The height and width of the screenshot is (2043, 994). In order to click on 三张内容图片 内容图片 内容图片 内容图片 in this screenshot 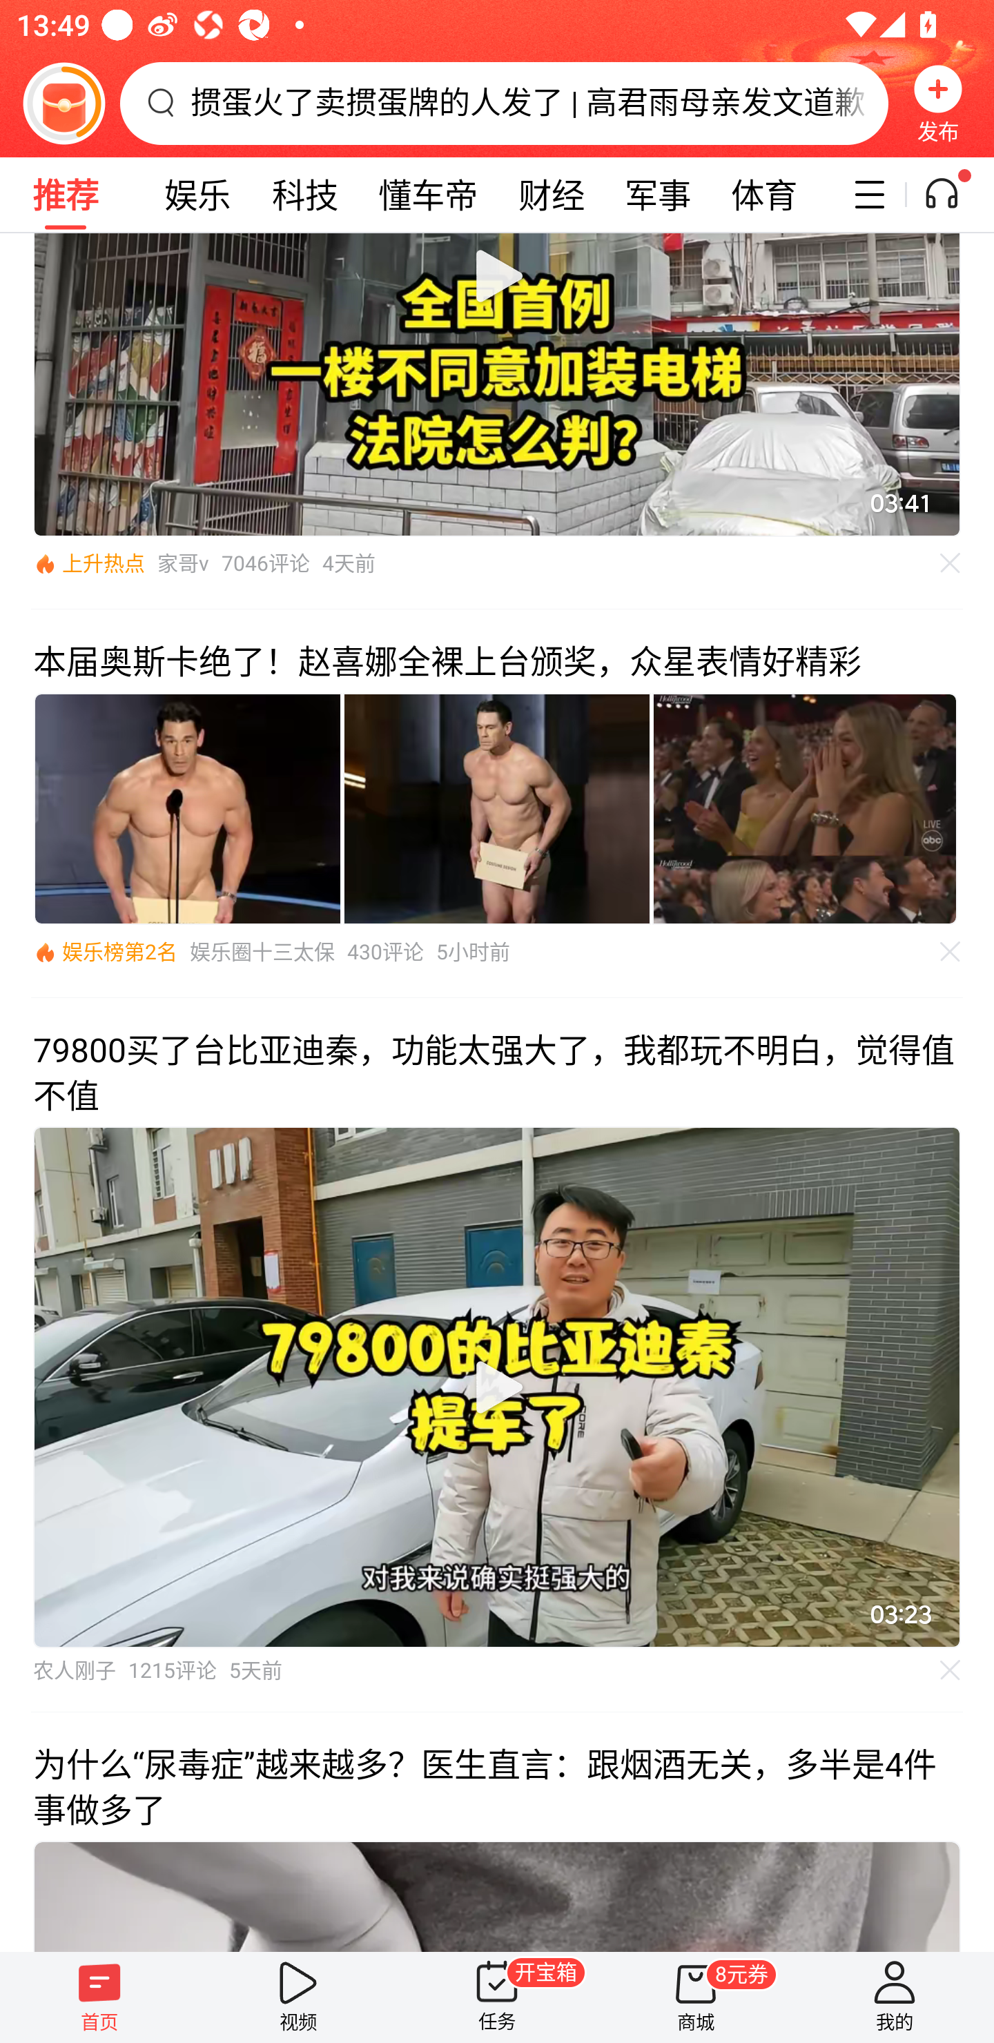, I will do `click(497, 809)`.